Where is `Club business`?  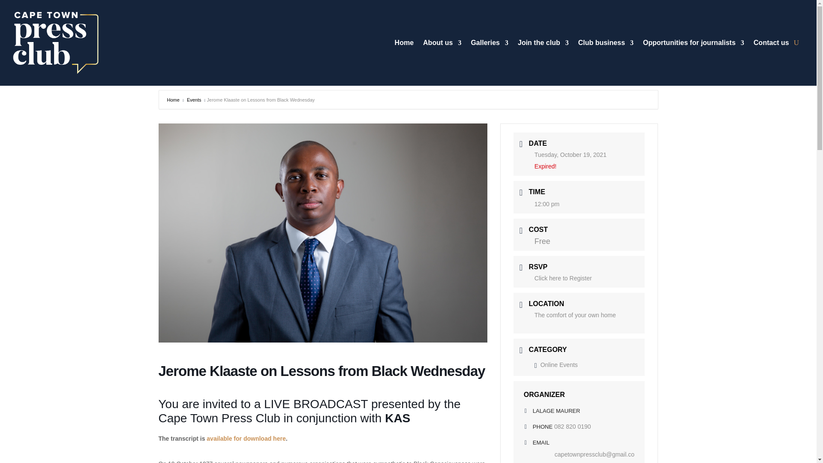 Club business is located at coordinates (606, 44).